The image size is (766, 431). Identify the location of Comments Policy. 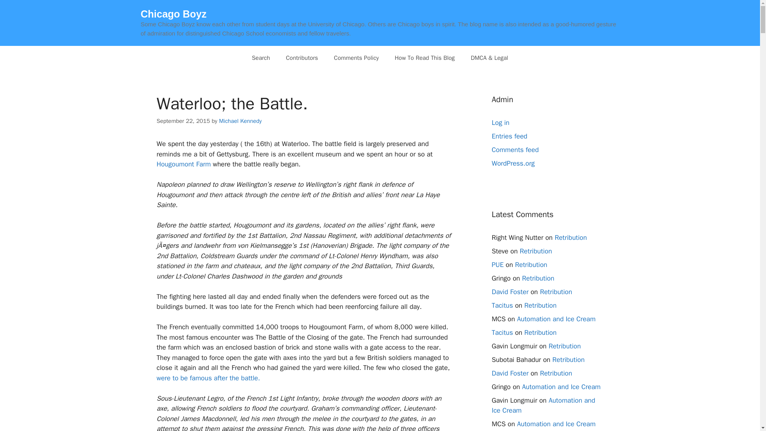
(356, 57).